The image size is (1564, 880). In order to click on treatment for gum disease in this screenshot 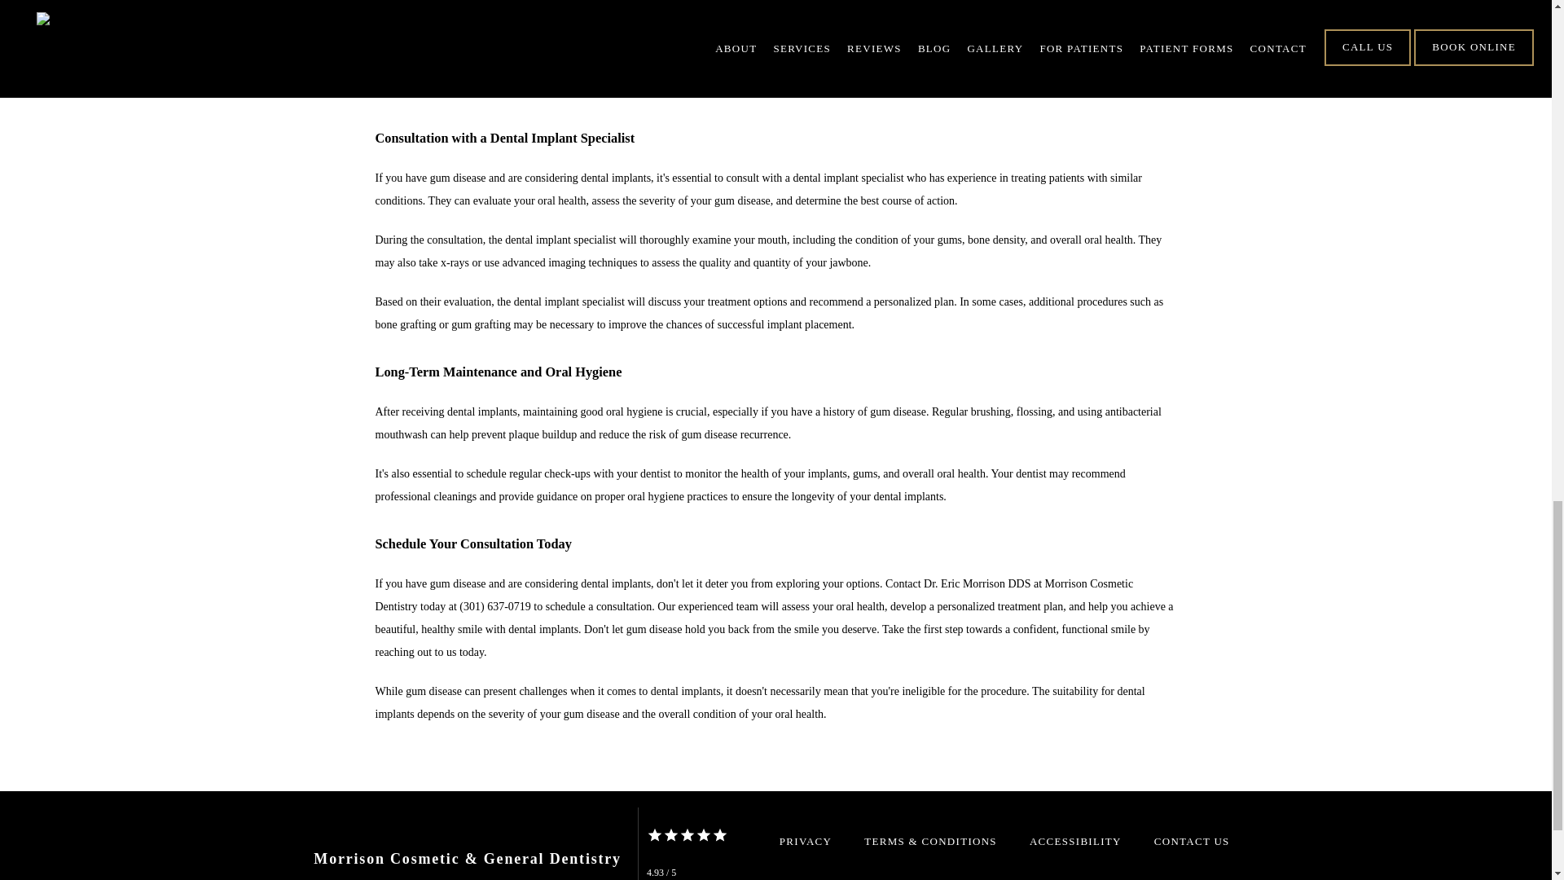, I will do `click(455, 7)`.